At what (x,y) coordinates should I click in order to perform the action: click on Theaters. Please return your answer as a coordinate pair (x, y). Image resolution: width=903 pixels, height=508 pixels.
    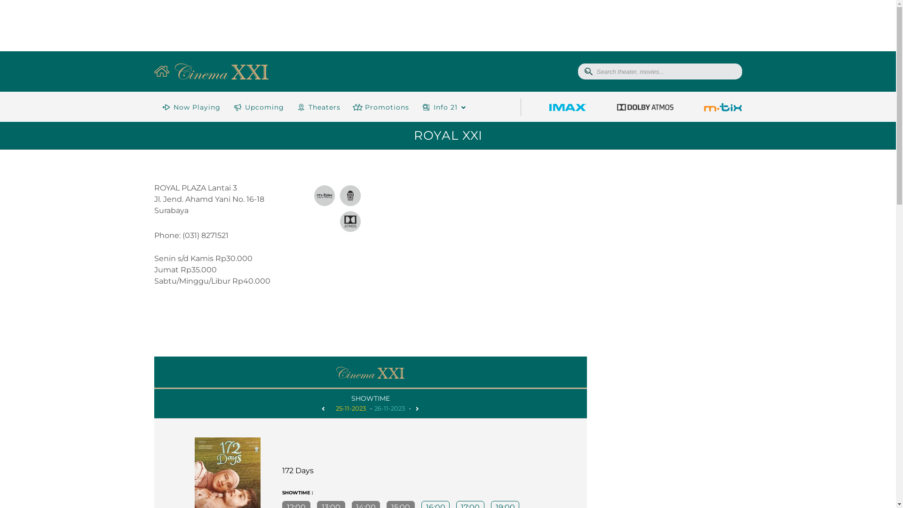
    Looking at the image, I should click on (317, 107).